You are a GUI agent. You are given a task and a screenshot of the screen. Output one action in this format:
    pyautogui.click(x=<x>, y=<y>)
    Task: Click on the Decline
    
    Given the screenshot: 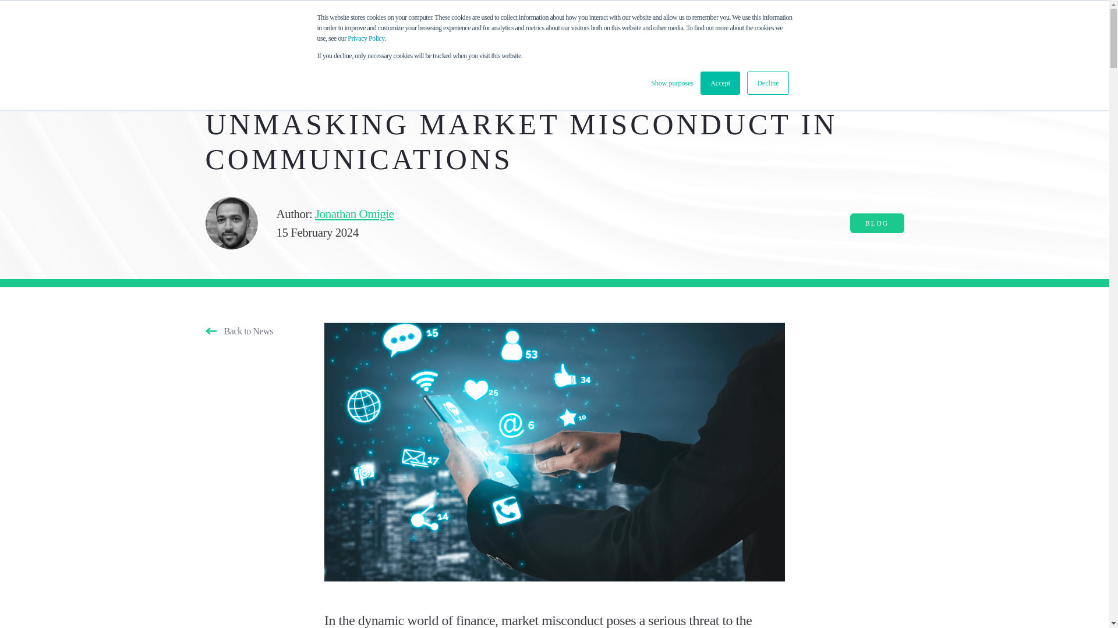 What is the action you would take?
    pyautogui.click(x=767, y=83)
    